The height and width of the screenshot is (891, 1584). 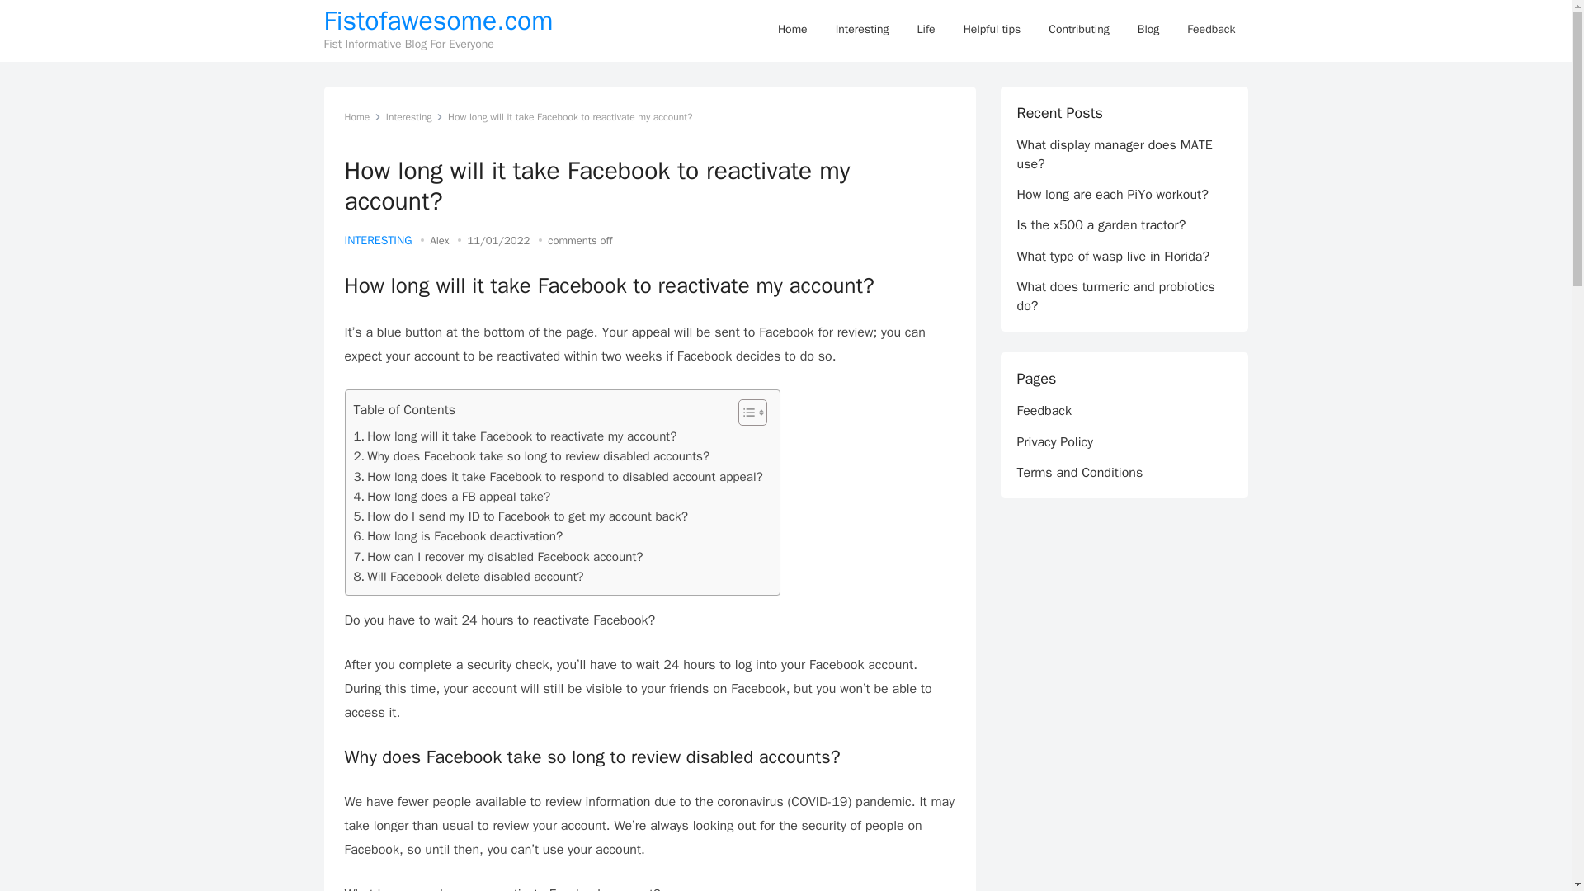 I want to click on Contributing, so click(x=1078, y=30).